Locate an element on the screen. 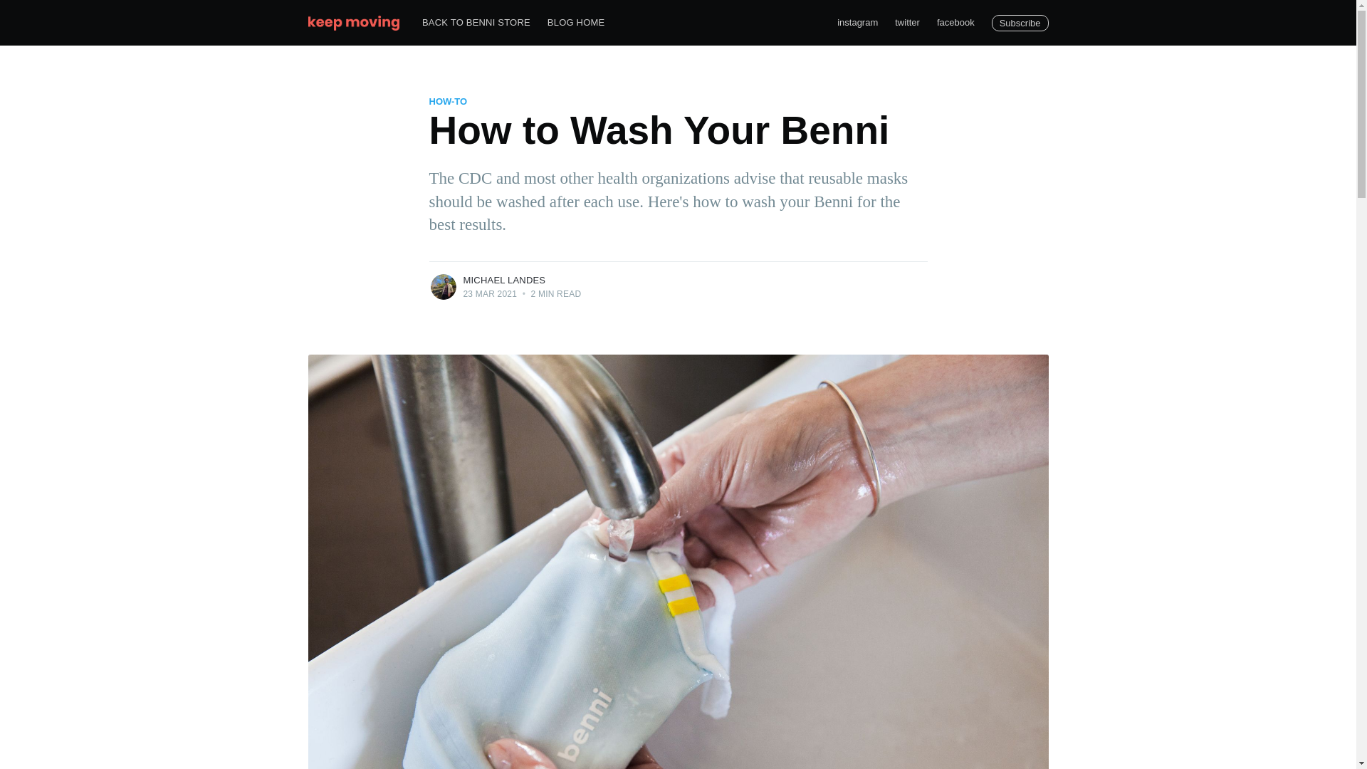 The width and height of the screenshot is (1367, 769). BLOG HOME is located at coordinates (576, 23).